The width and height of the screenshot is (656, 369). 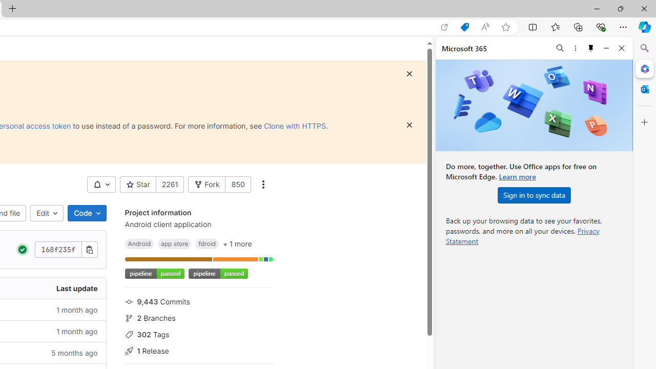 I want to click on Pipeline: Passed, so click(x=23, y=250).